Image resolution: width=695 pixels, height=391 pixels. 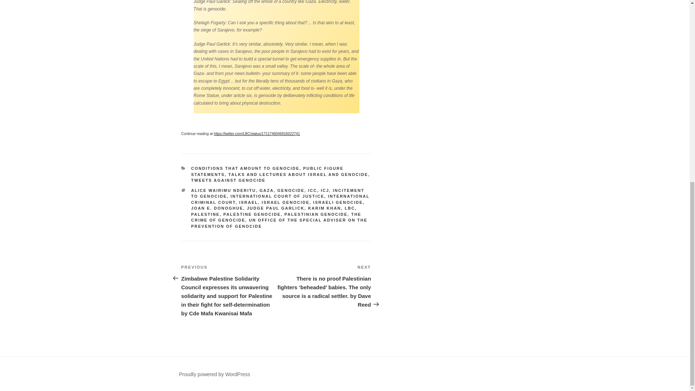 I want to click on CONDITIONS THAT AMOUNT TO GENOCIDE, so click(x=245, y=168).